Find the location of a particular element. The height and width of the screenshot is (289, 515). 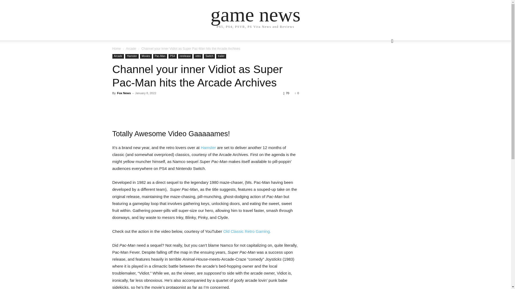

0 is located at coordinates (297, 93).